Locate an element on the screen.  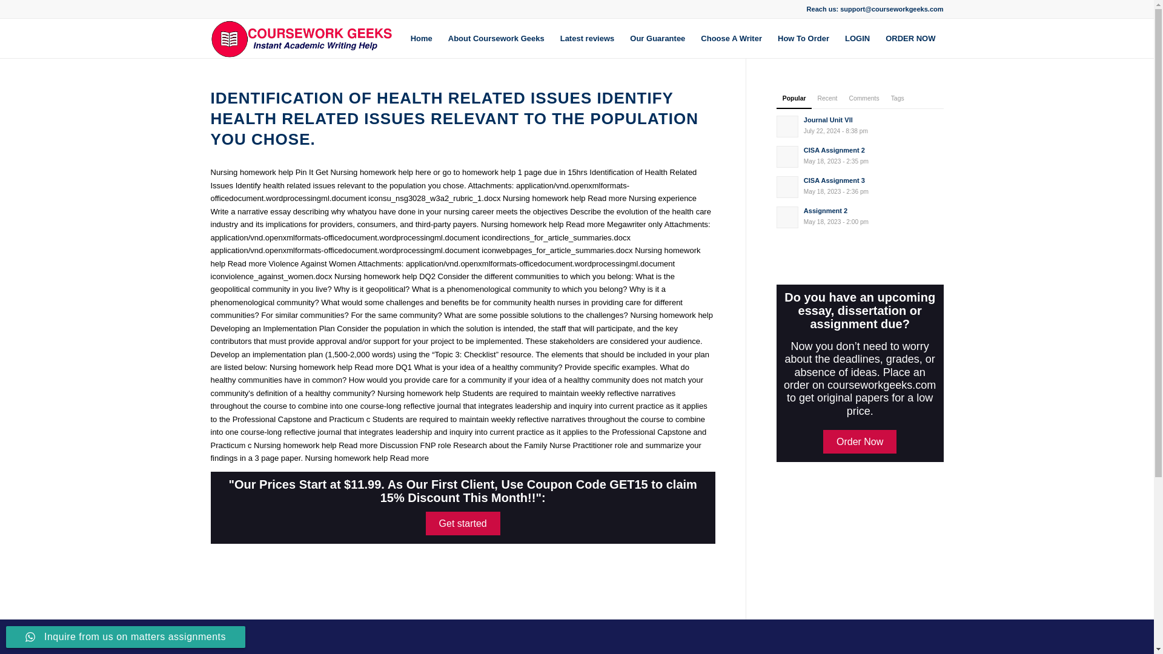
Home is located at coordinates (658, 39).